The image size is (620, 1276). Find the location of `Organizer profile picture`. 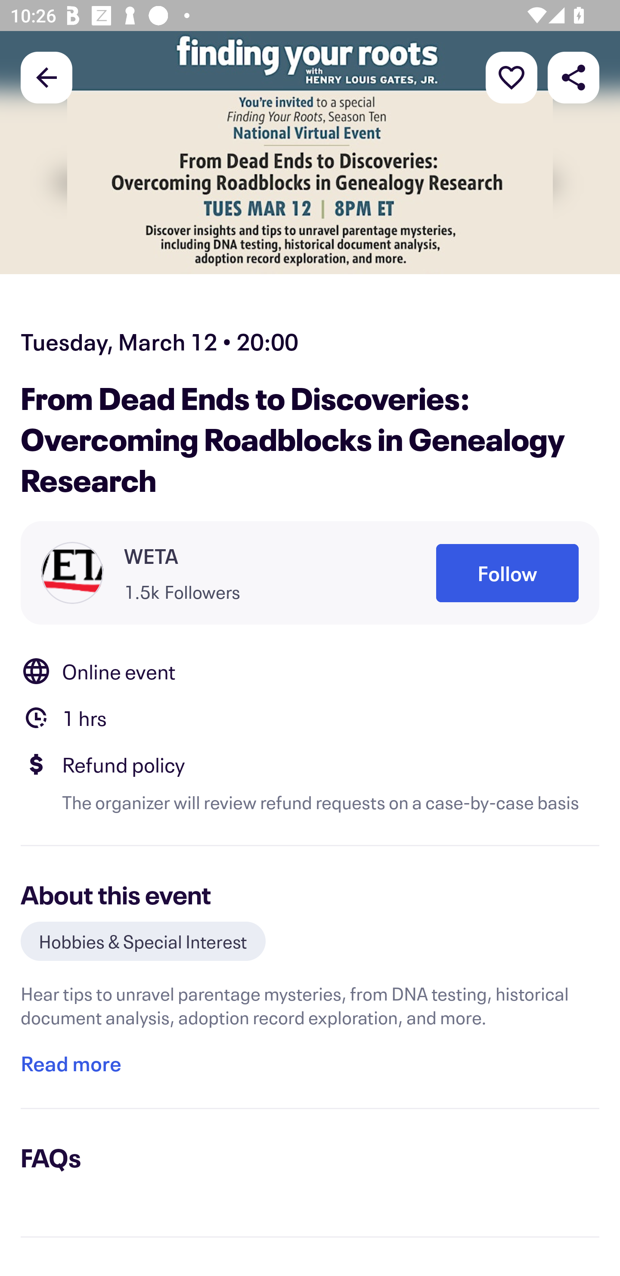

Organizer profile picture is located at coordinates (72, 573).